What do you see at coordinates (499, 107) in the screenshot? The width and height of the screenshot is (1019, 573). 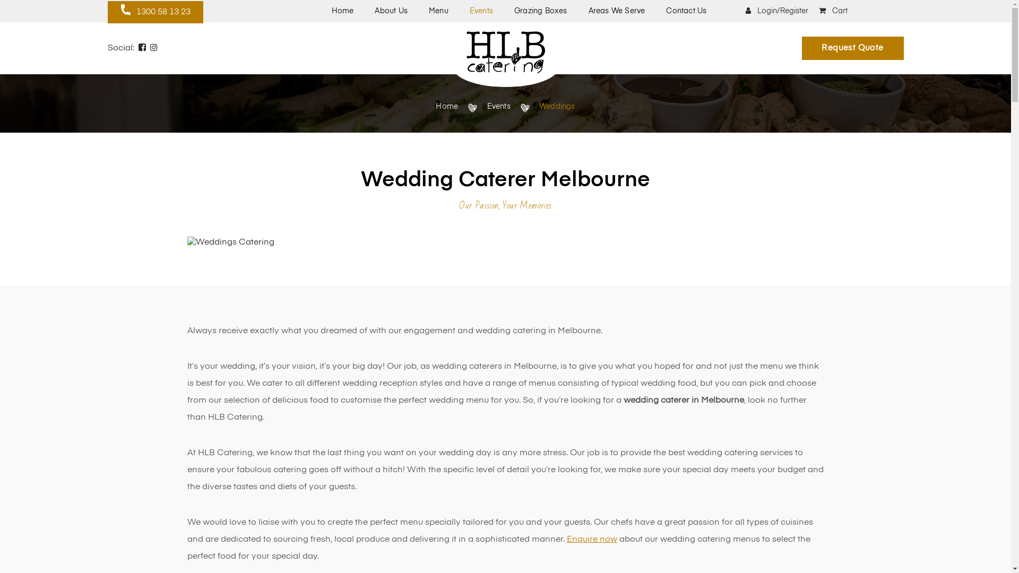 I see `Events` at bounding box center [499, 107].